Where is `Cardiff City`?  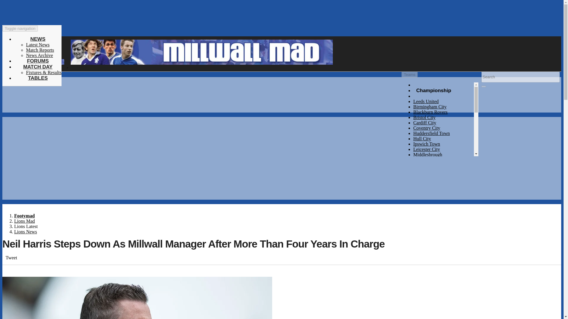 Cardiff City is located at coordinates (425, 123).